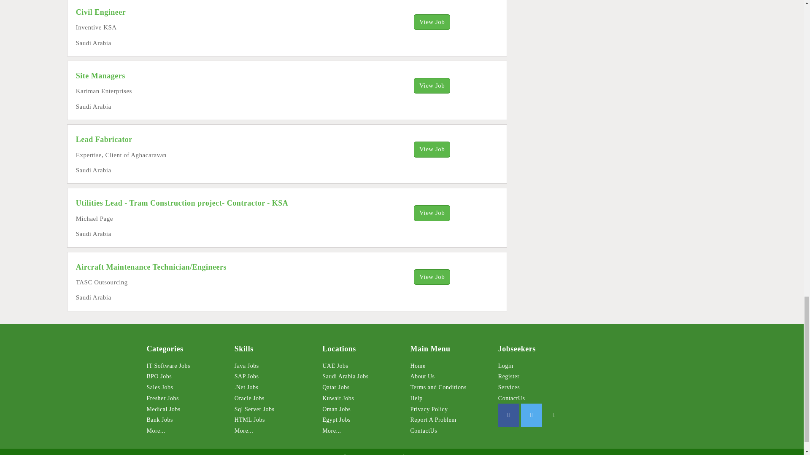 The width and height of the screenshot is (810, 455). I want to click on IT Software Jobs, so click(168, 366).